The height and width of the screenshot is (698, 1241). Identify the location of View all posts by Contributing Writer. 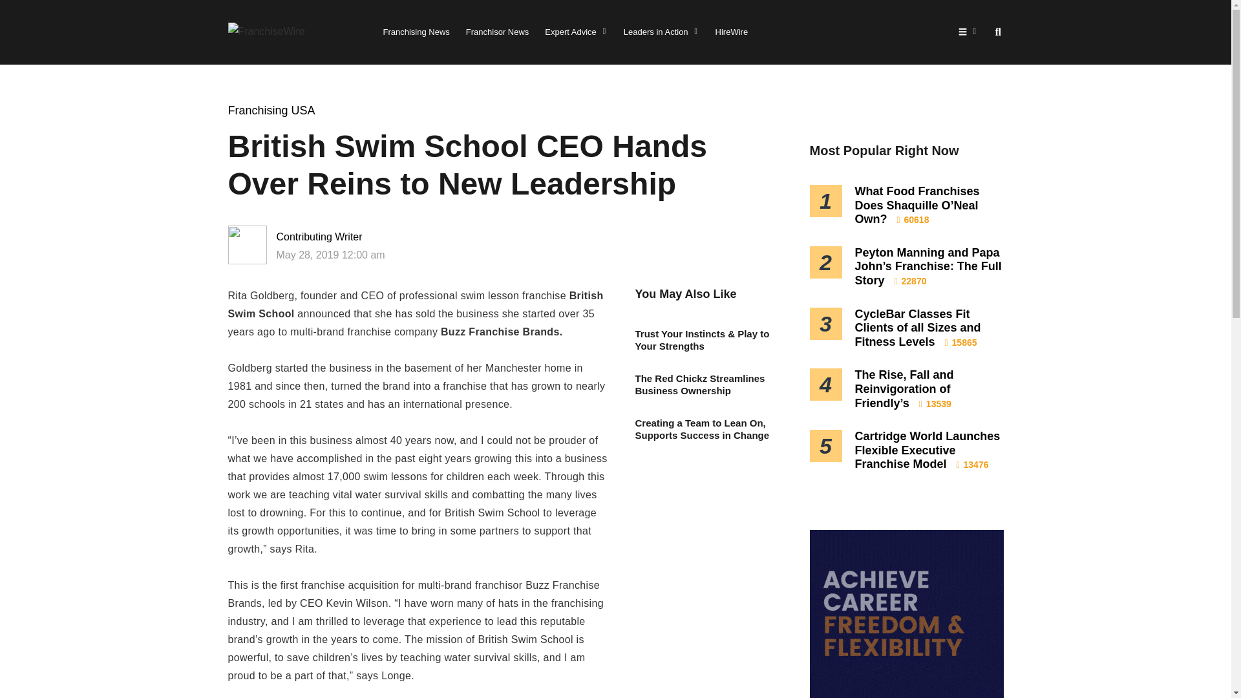
(361, 237).